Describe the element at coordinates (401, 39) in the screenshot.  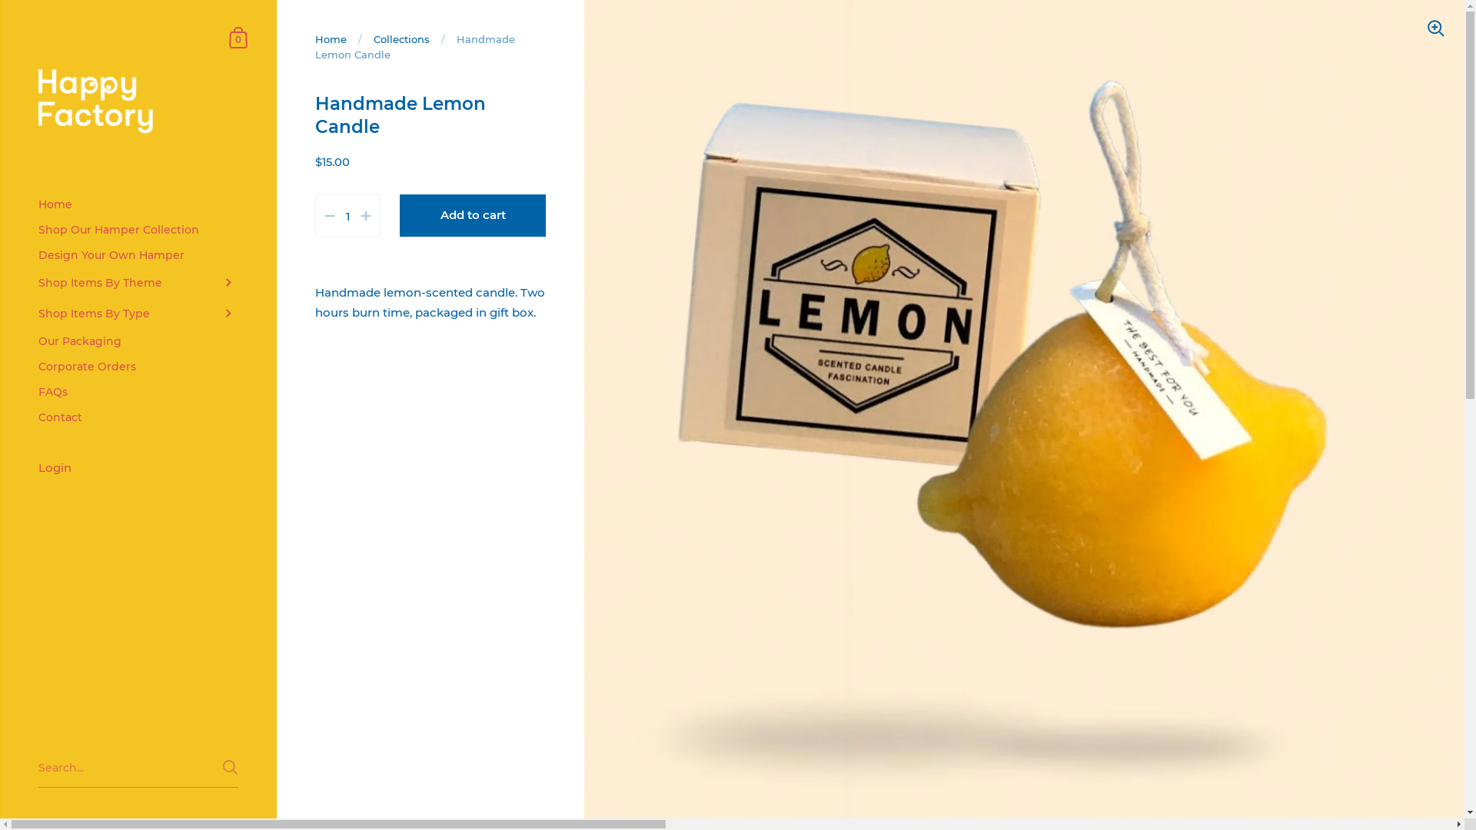
I see `Collections` at that location.